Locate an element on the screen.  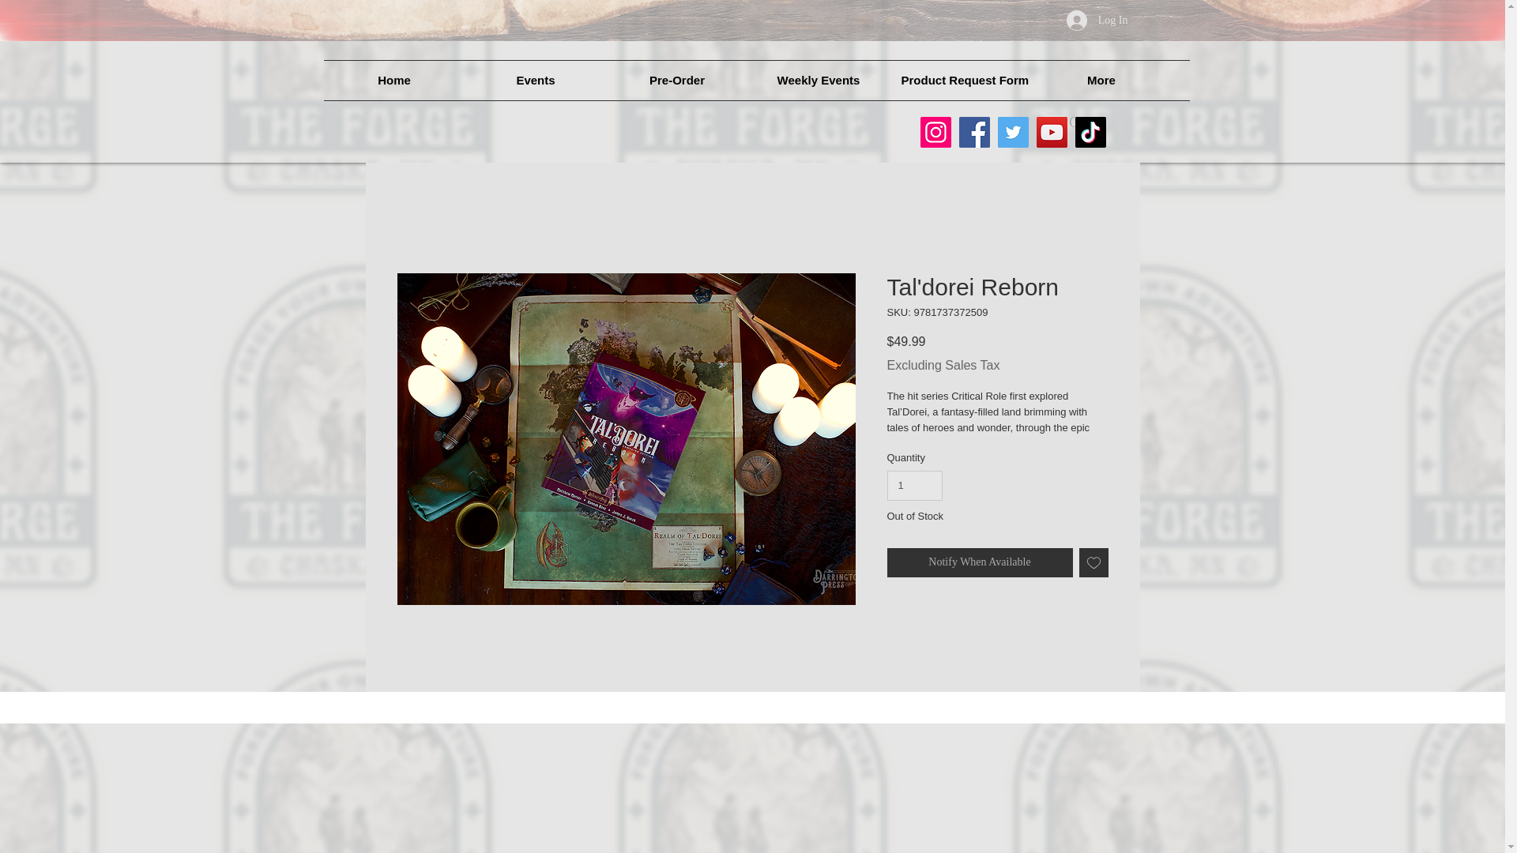
Product Request Form is located at coordinates (960, 81).